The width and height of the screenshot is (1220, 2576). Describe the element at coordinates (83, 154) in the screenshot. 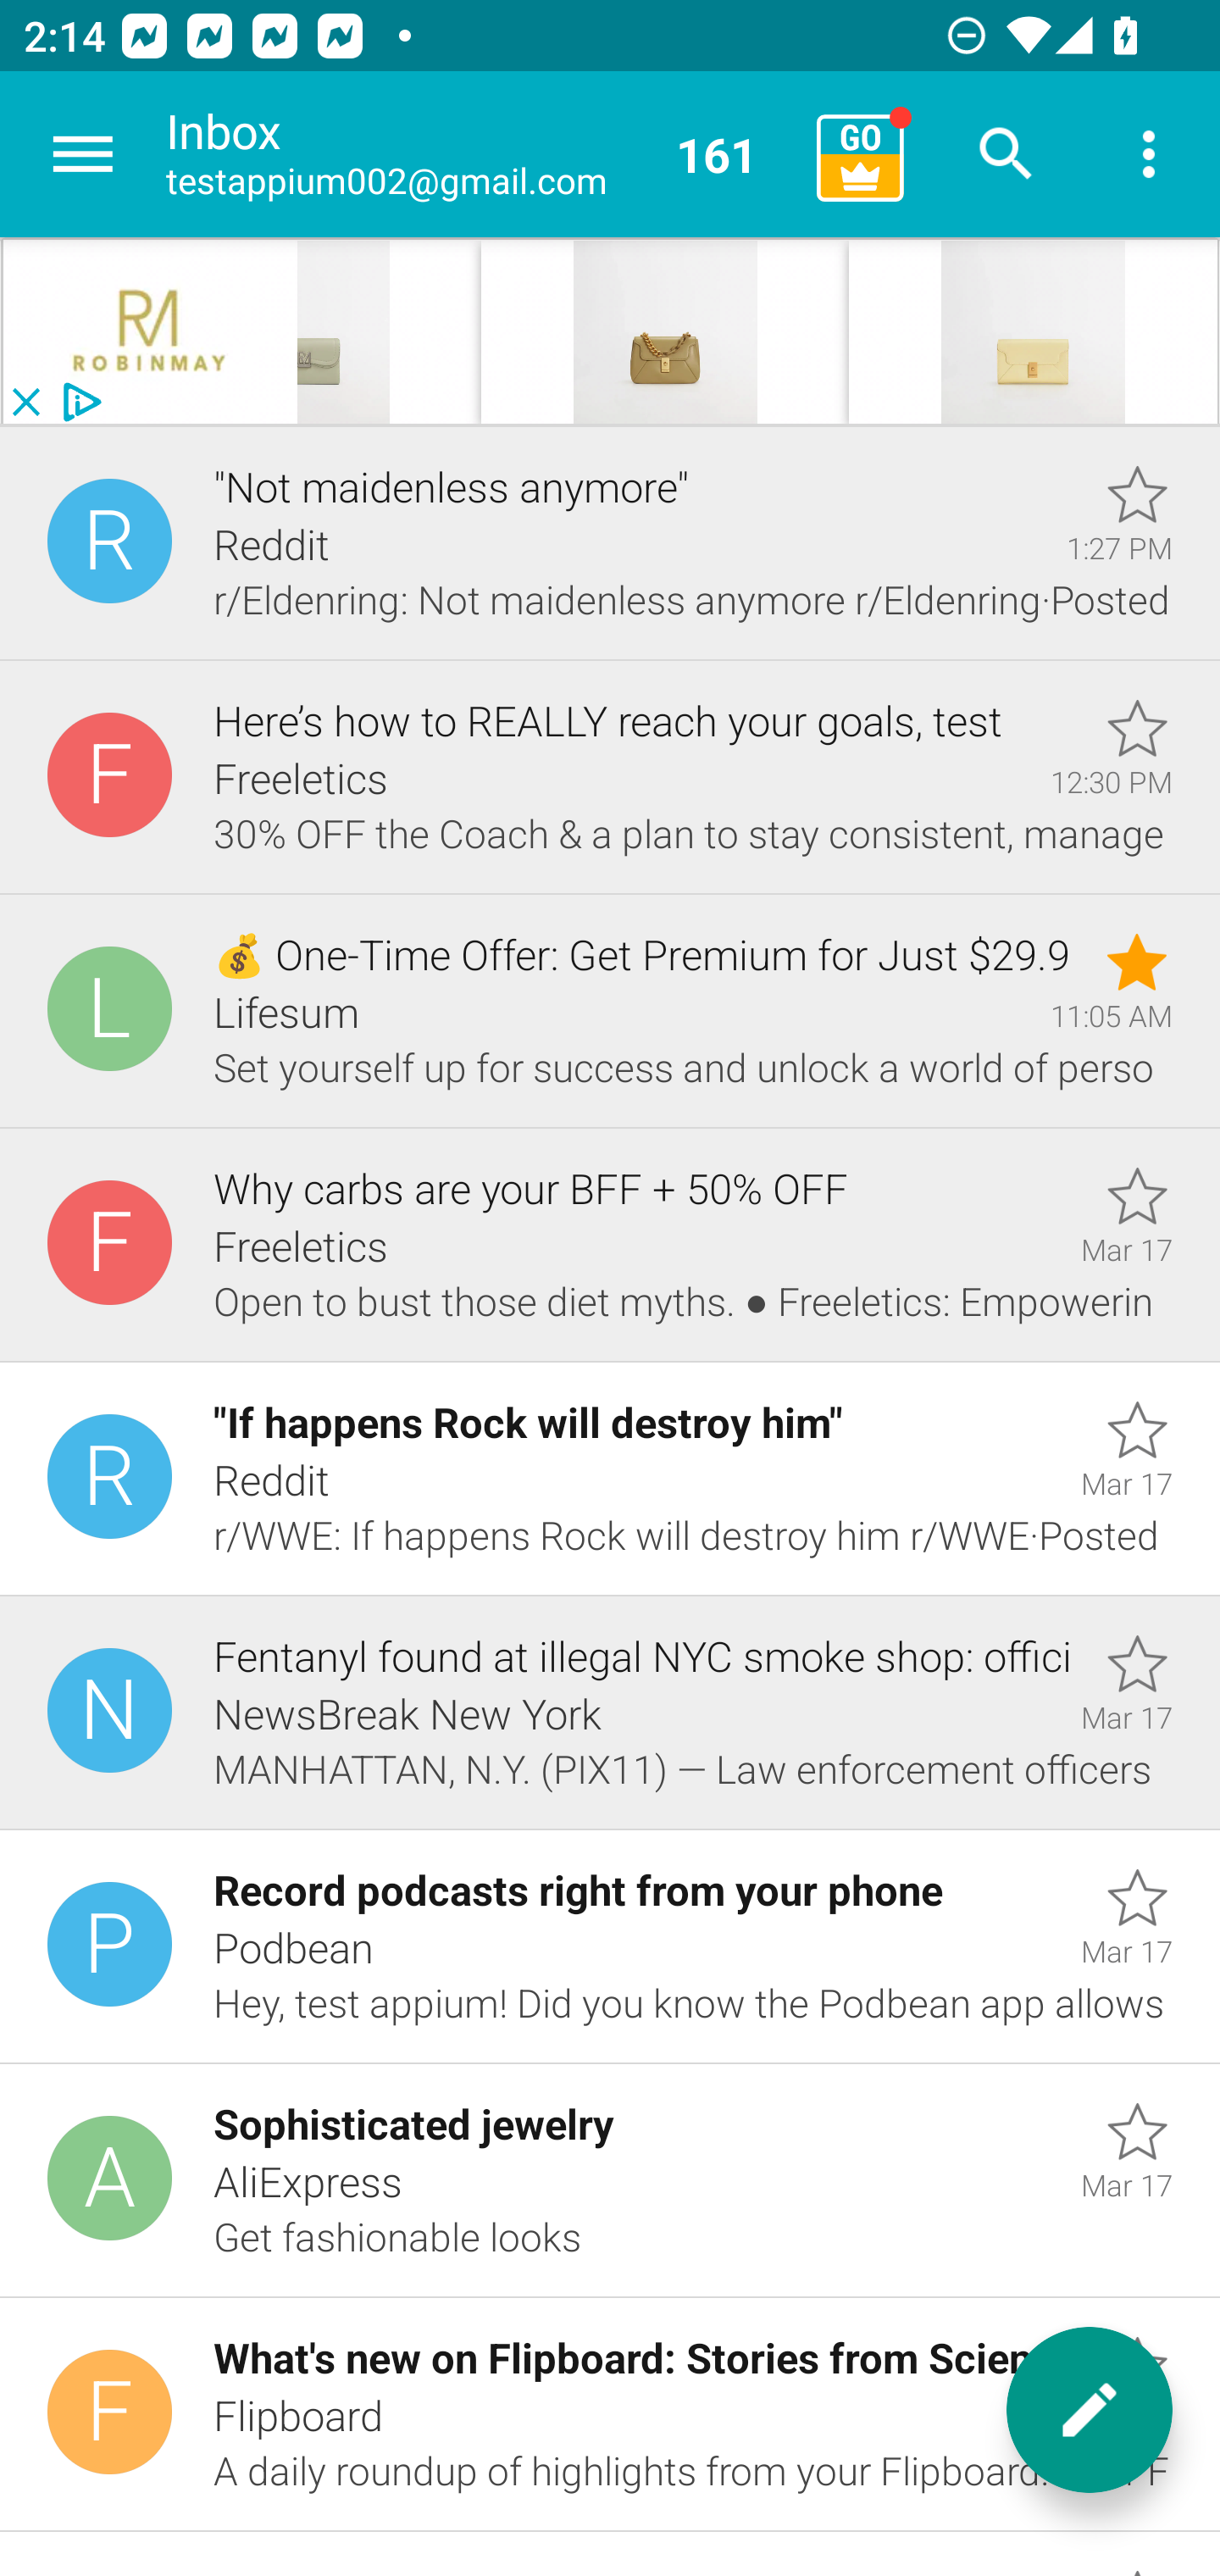

I see `Navigate up` at that location.